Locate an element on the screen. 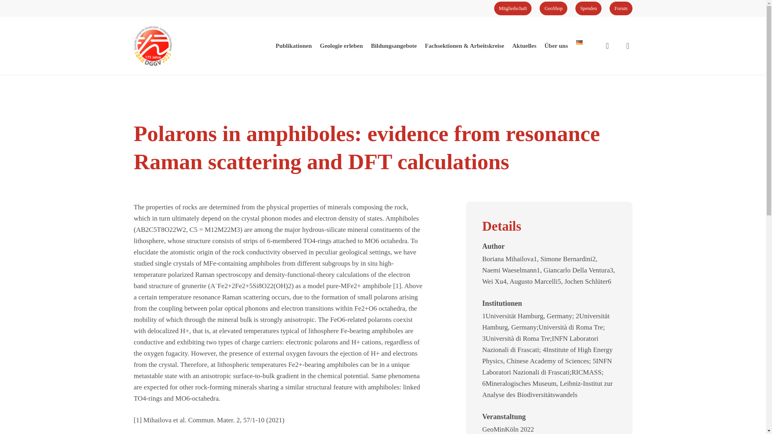  Forum is located at coordinates (621, 8).